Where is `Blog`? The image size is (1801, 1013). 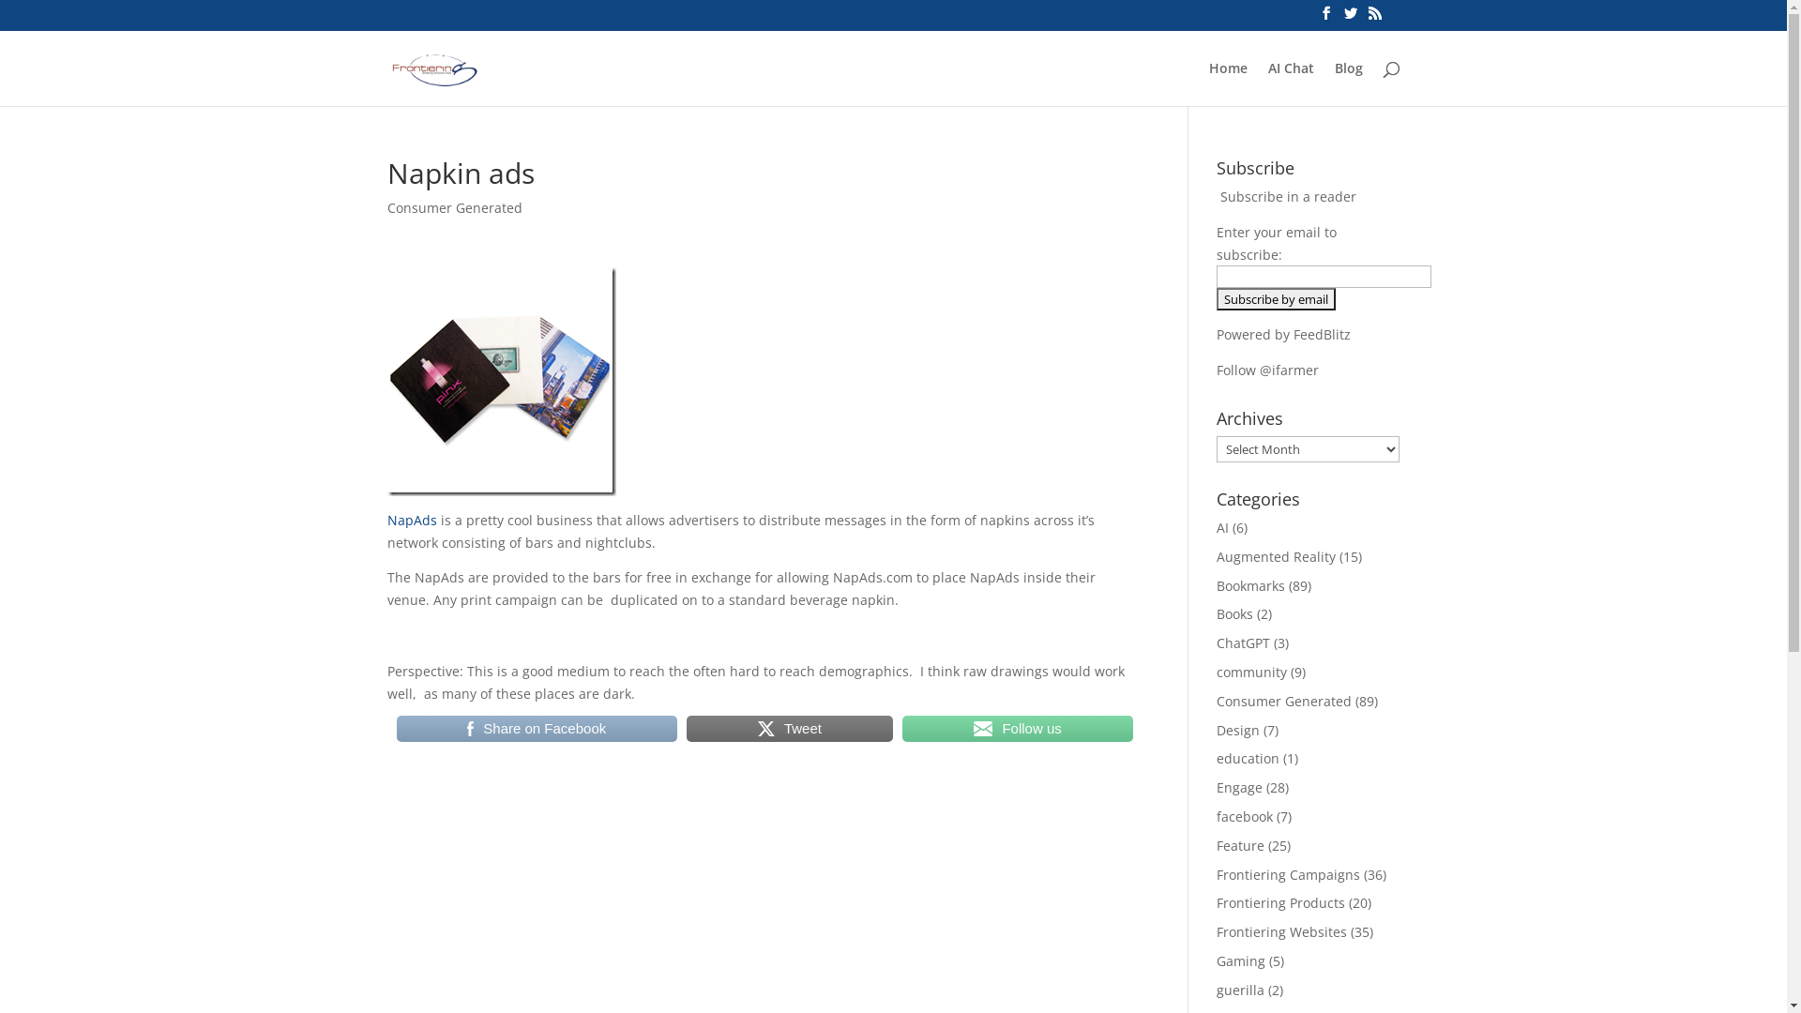
Blog is located at coordinates (1348, 84).